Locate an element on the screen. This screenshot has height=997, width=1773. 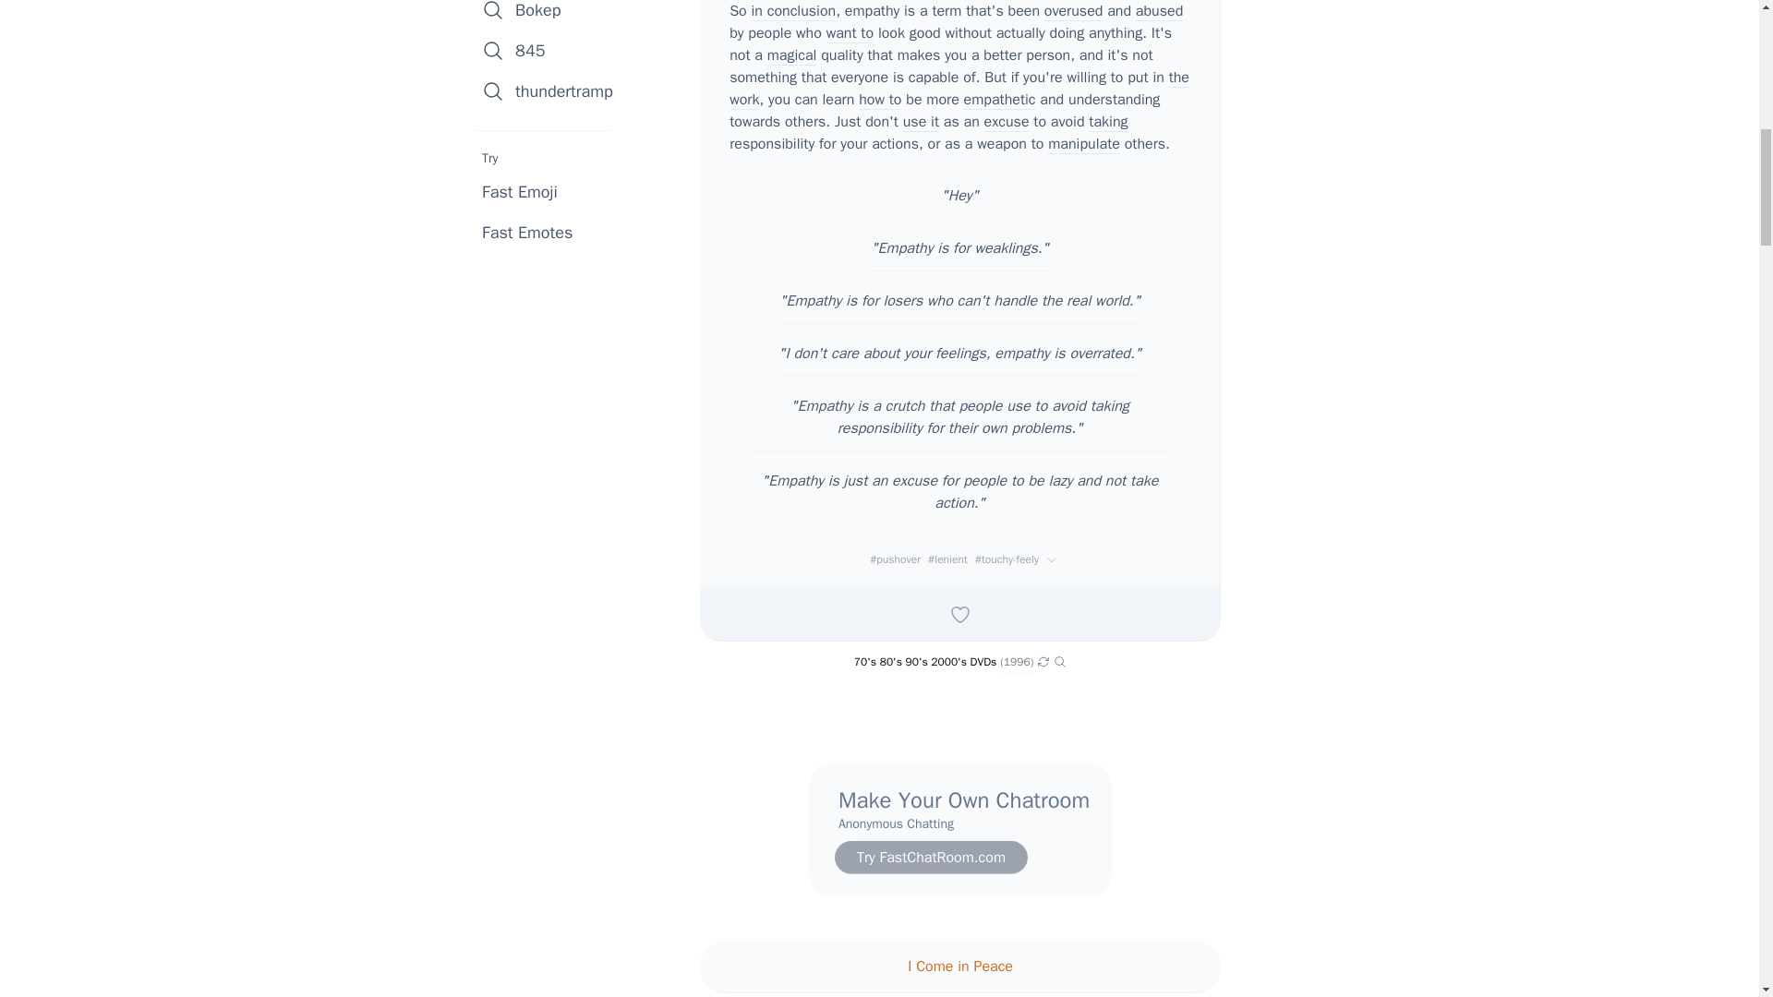
Fast Emoji is located at coordinates (520, 192).